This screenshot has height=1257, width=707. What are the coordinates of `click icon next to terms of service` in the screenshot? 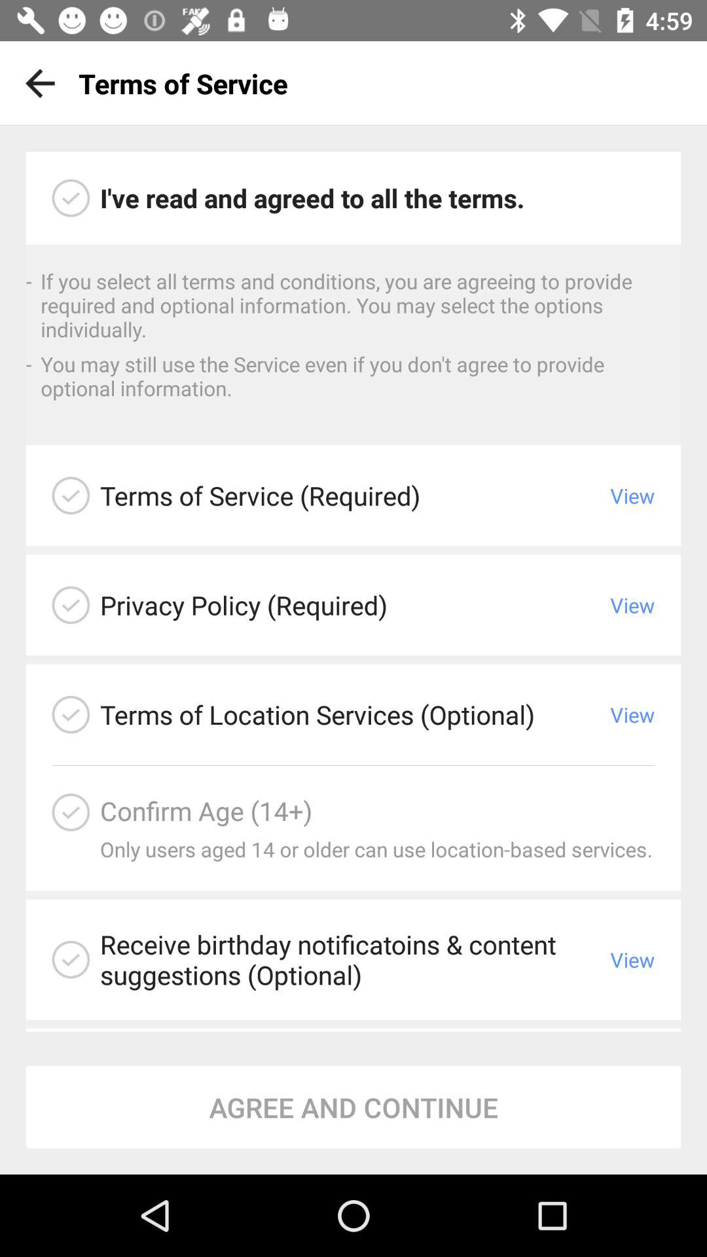 It's located at (35, 83).